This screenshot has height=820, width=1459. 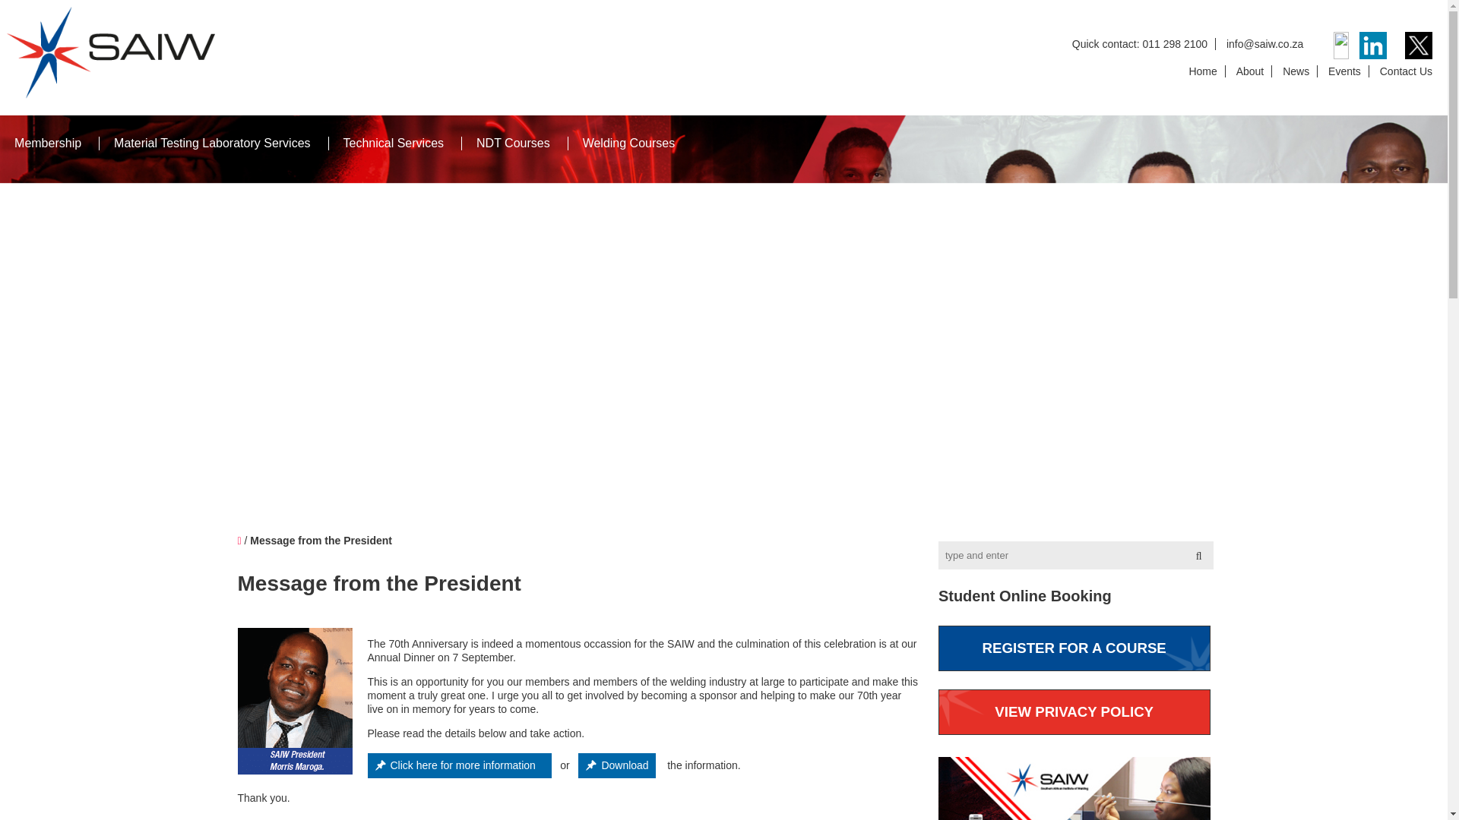 I want to click on National Register, so click(x=1386, y=490).